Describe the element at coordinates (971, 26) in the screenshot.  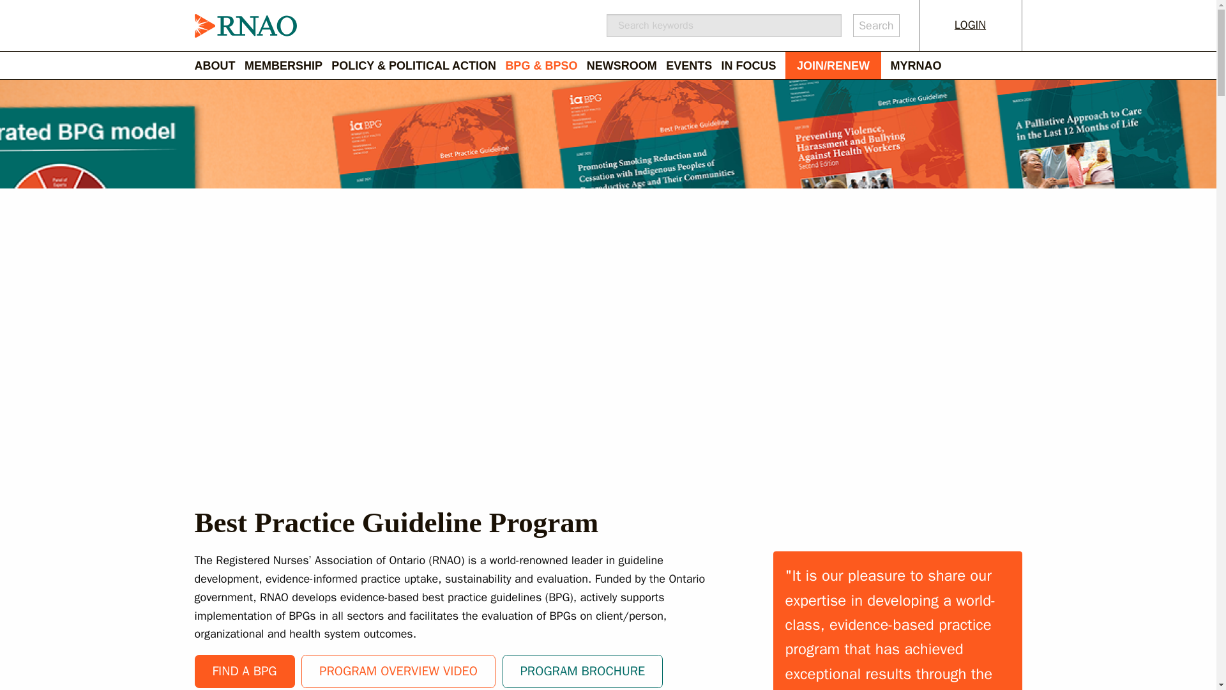
I see `LOGIN` at that location.